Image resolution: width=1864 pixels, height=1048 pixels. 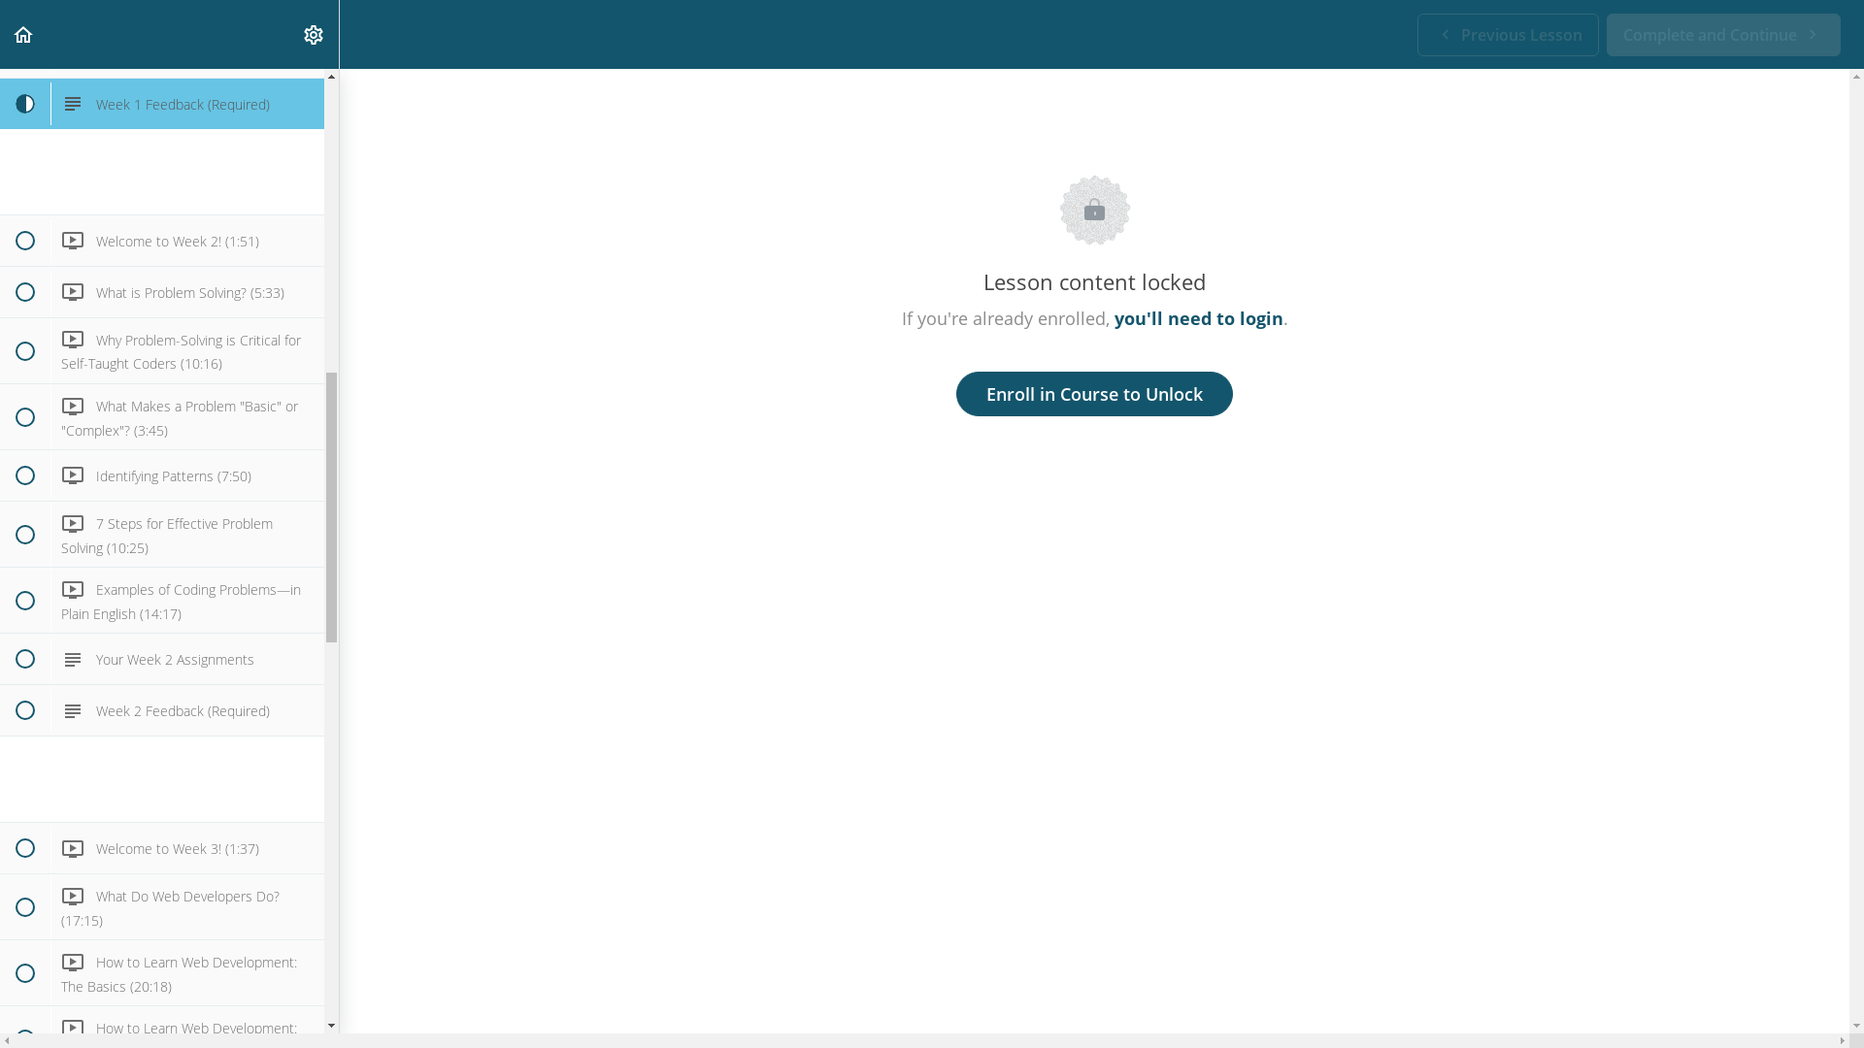 I want to click on   Welcome to Week 3! (1:37), so click(x=162, y=848).